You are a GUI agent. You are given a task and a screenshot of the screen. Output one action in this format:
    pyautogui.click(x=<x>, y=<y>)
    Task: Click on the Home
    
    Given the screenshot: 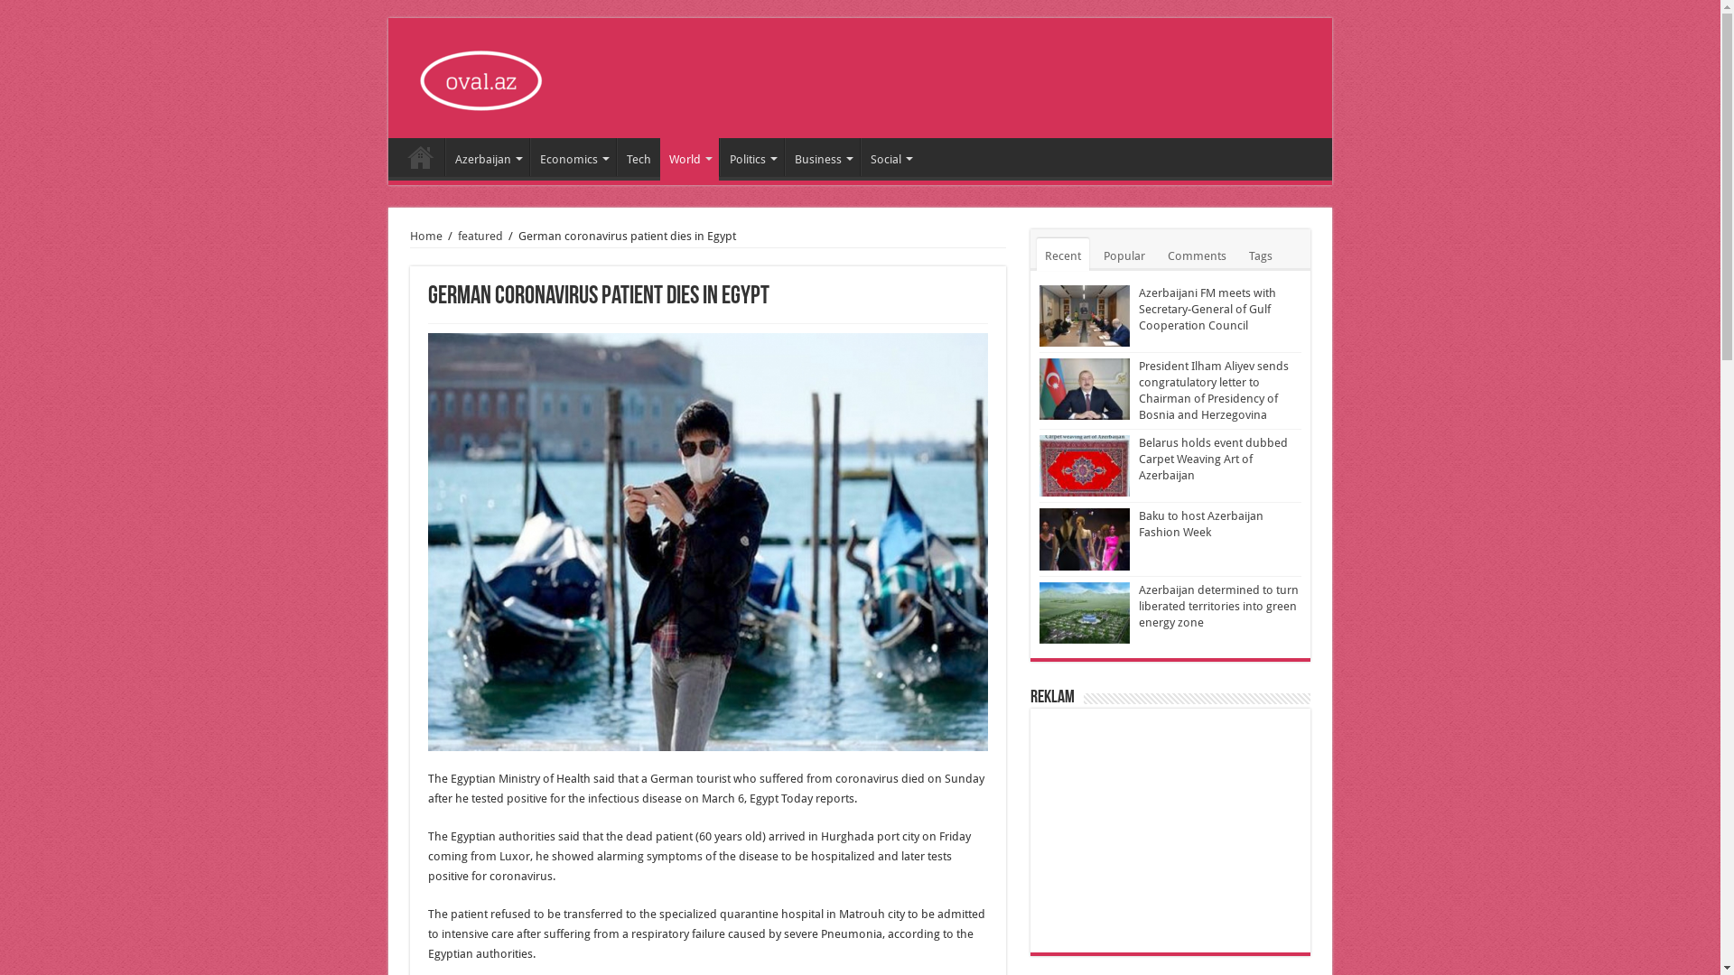 What is the action you would take?
    pyautogui.click(x=421, y=157)
    